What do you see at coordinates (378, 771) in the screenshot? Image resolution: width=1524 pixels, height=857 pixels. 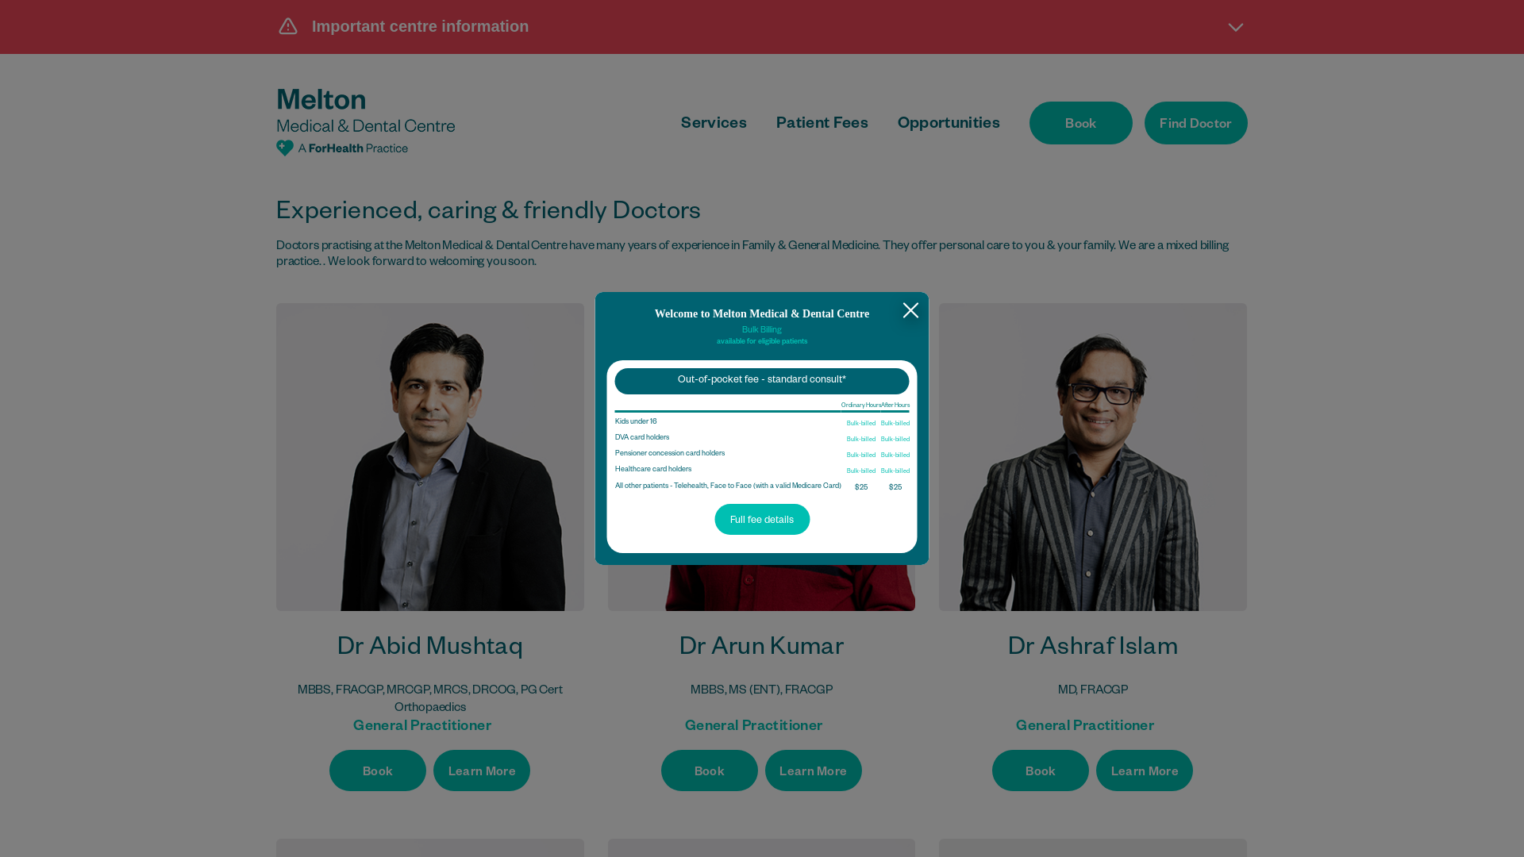 I see `Book` at bounding box center [378, 771].